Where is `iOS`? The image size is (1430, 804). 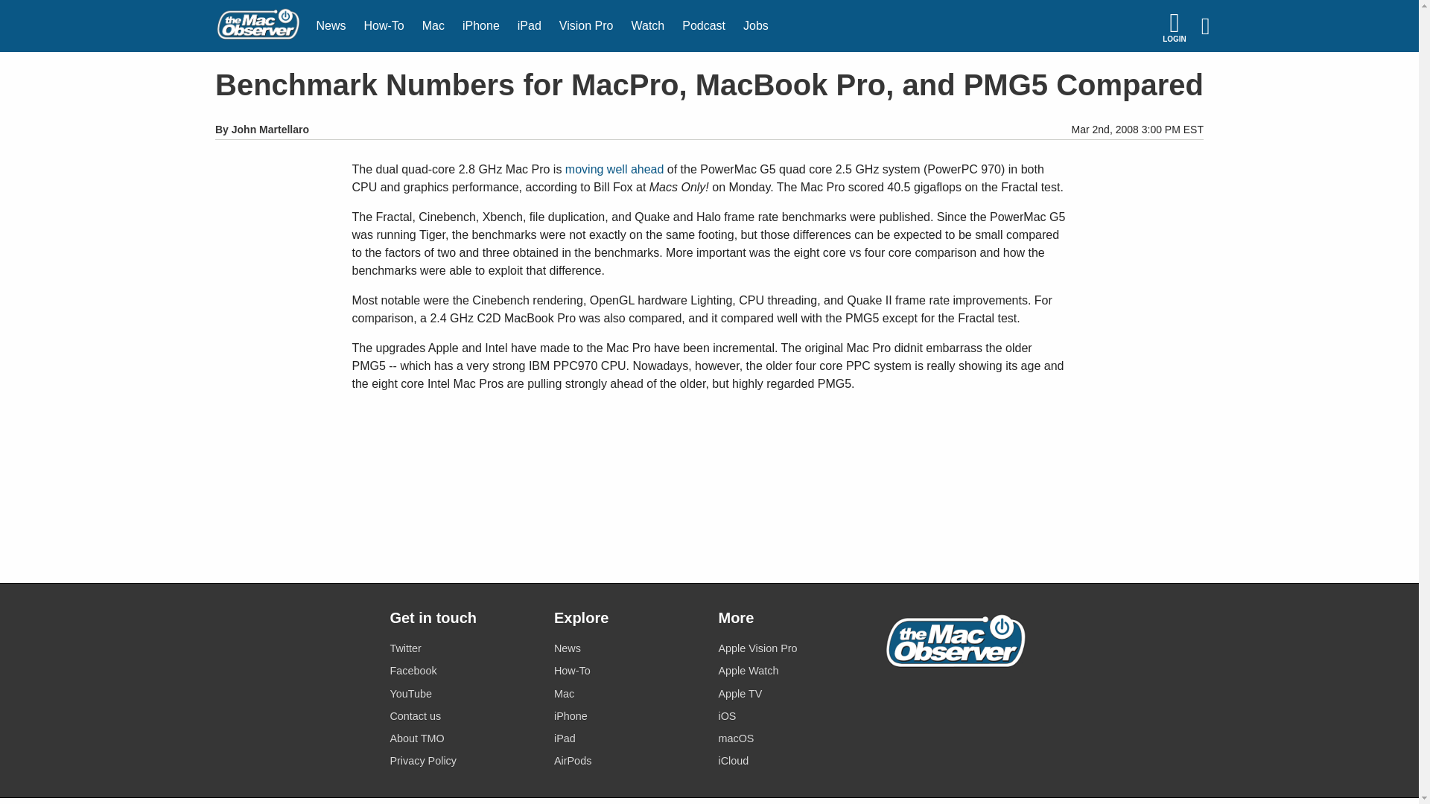 iOS is located at coordinates (791, 716).